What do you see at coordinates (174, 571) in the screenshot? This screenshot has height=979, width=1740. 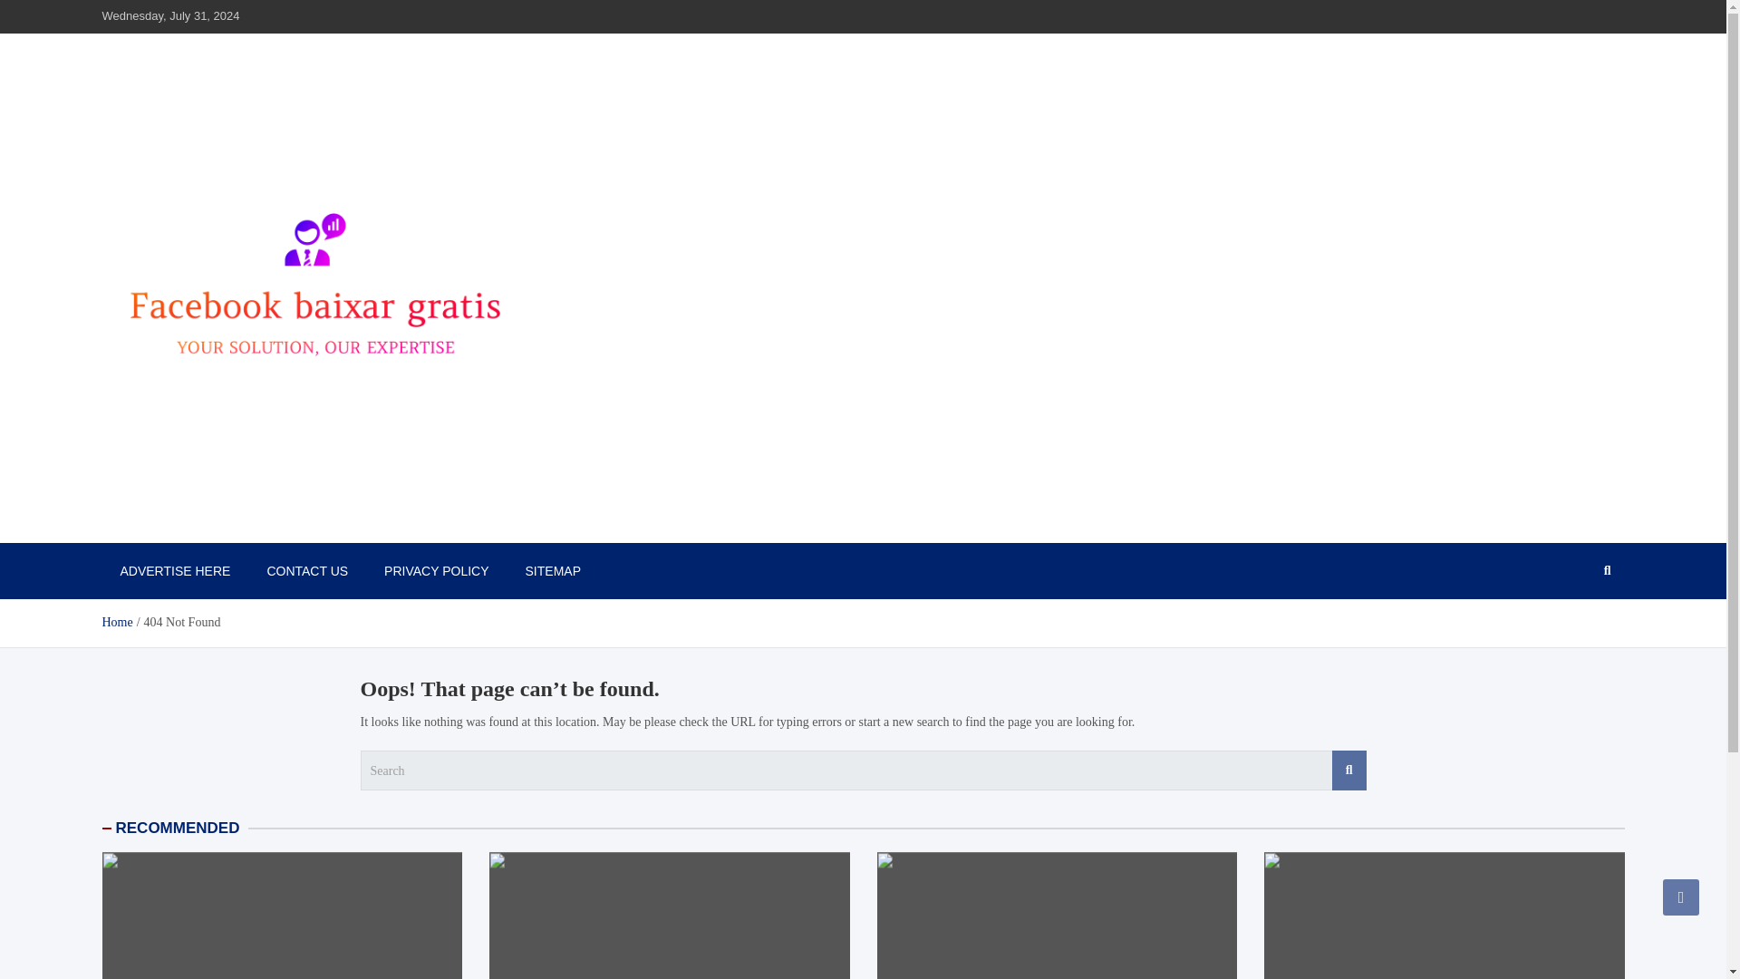 I see `ADVERTISE HERE` at bounding box center [174, 571].